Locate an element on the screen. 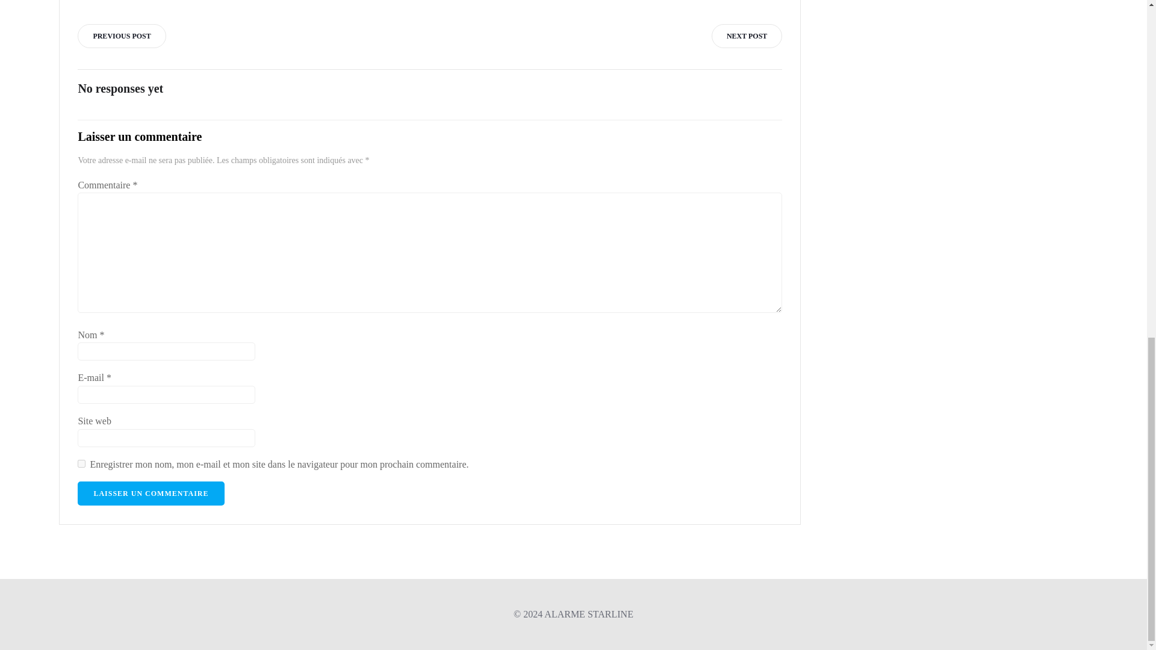 Image resolution: width=1156 pixels, height=650 pixels. PREVIOUS POST is located at coordinates (121, 36).